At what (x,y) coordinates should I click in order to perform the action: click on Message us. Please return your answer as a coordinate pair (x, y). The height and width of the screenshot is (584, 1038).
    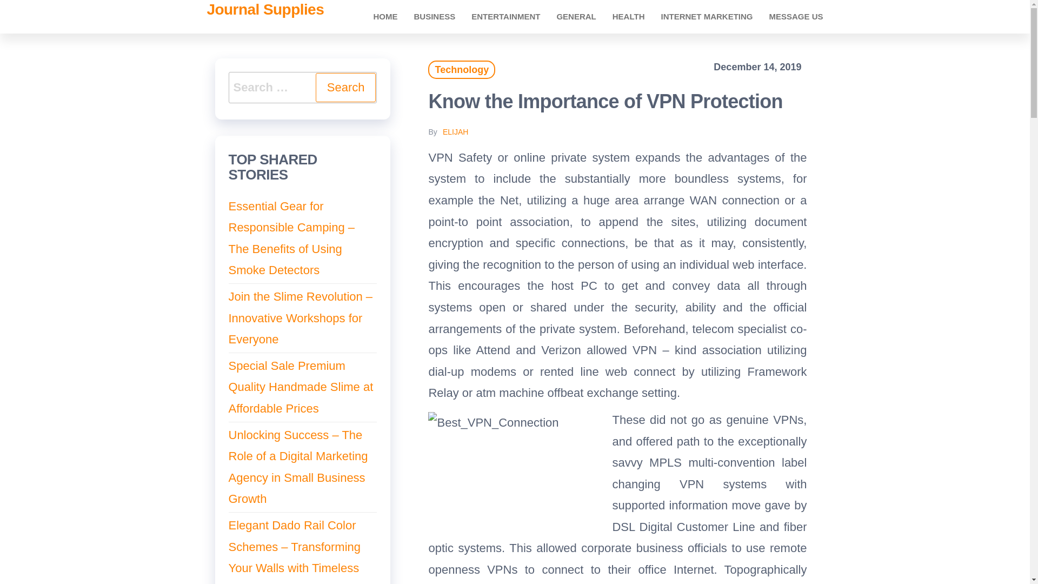
    Looking at the image, I should click on (796, 16).